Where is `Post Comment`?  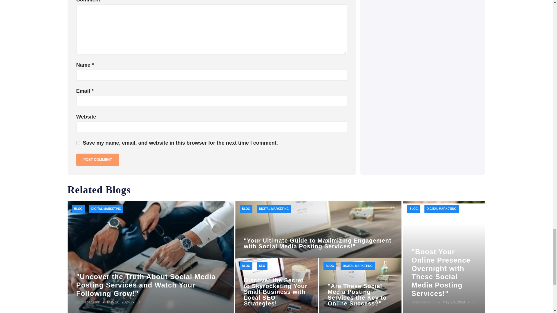 Post Comment is located at coordinates (97, 160).